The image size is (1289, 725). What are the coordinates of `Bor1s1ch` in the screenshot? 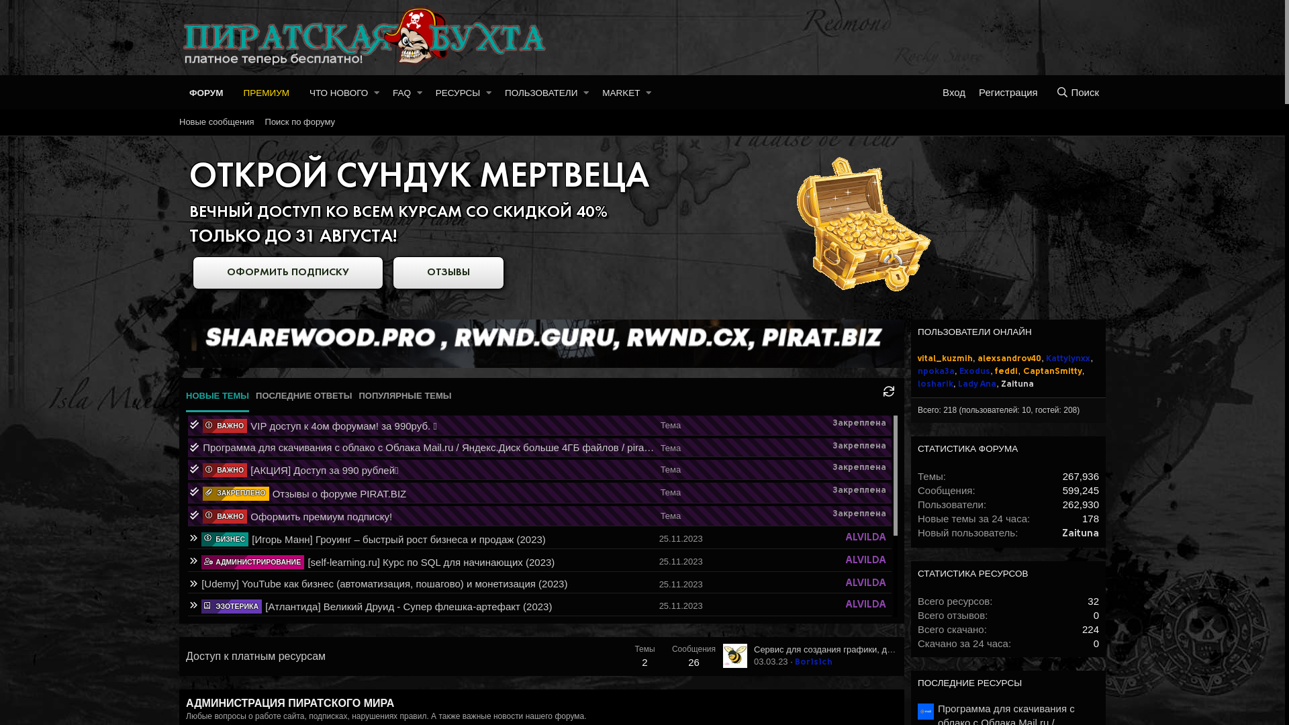 It's located at (814, 662).